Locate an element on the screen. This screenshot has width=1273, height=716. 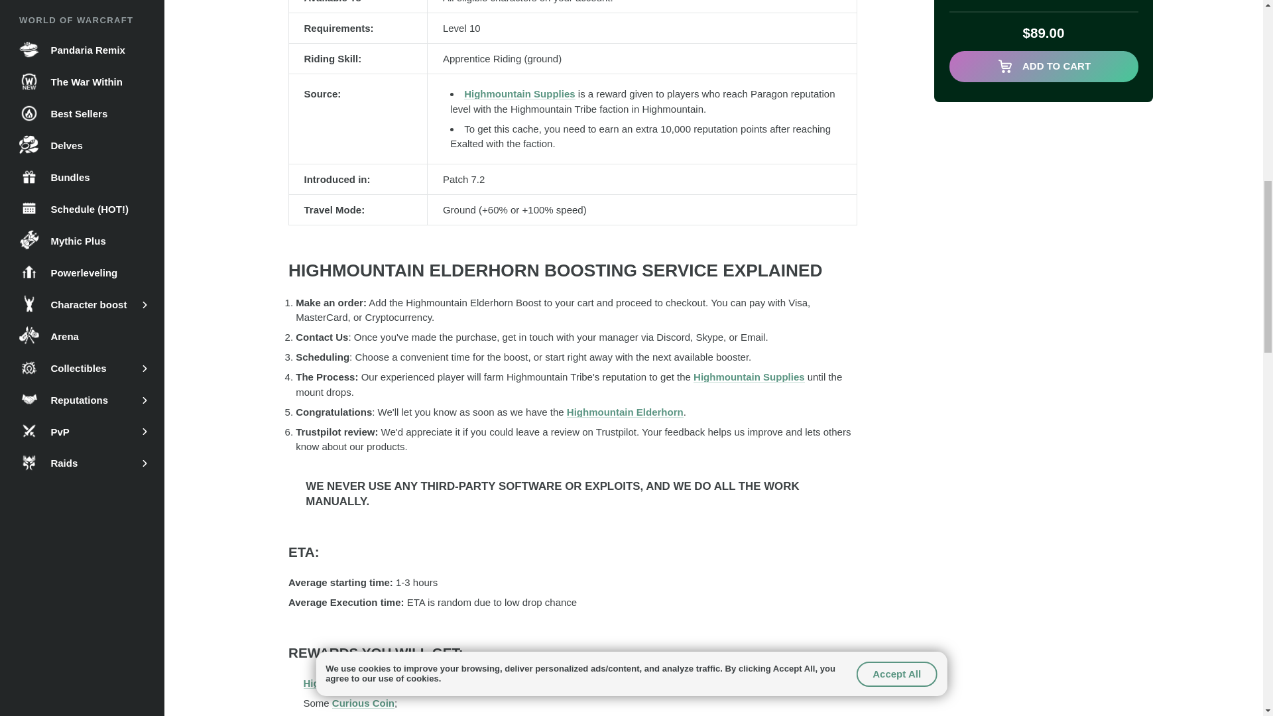
Highmountain Elderhorn is located at coordinates (362, 683).